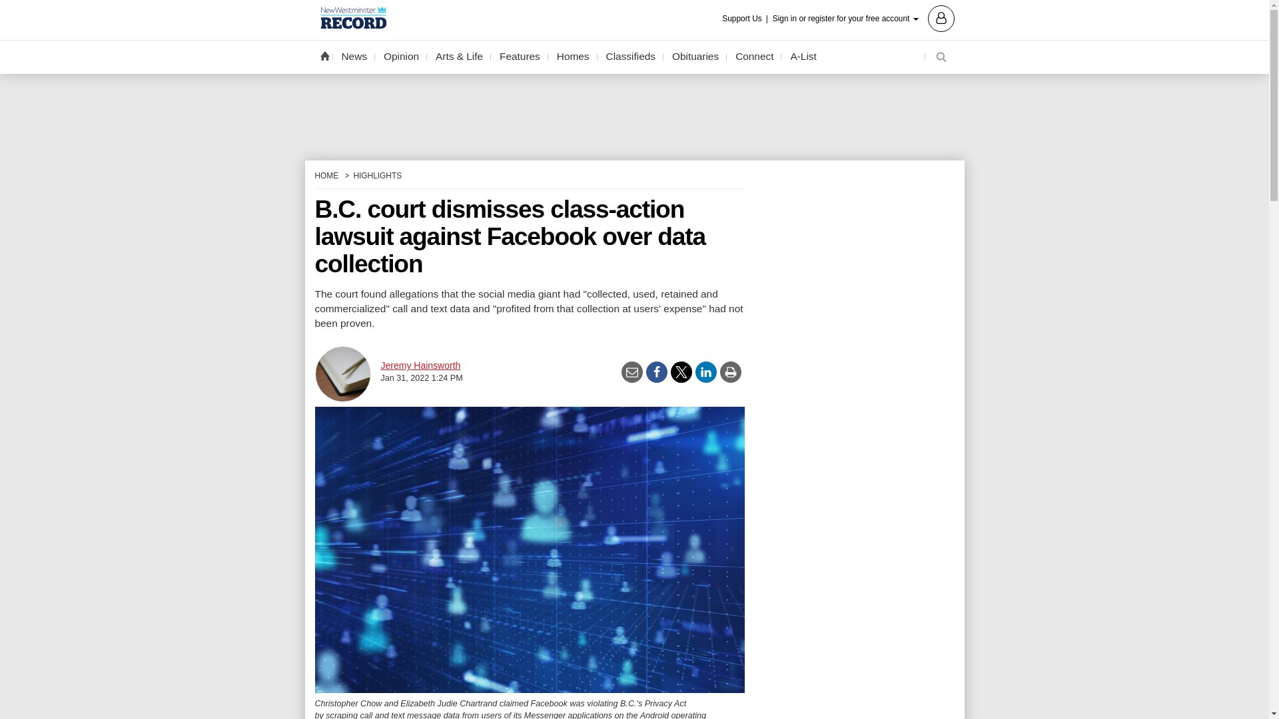 The width and height of the screenshot is (1279, 719). I want to click on Sign in or register for your free account, so click(863, 17).